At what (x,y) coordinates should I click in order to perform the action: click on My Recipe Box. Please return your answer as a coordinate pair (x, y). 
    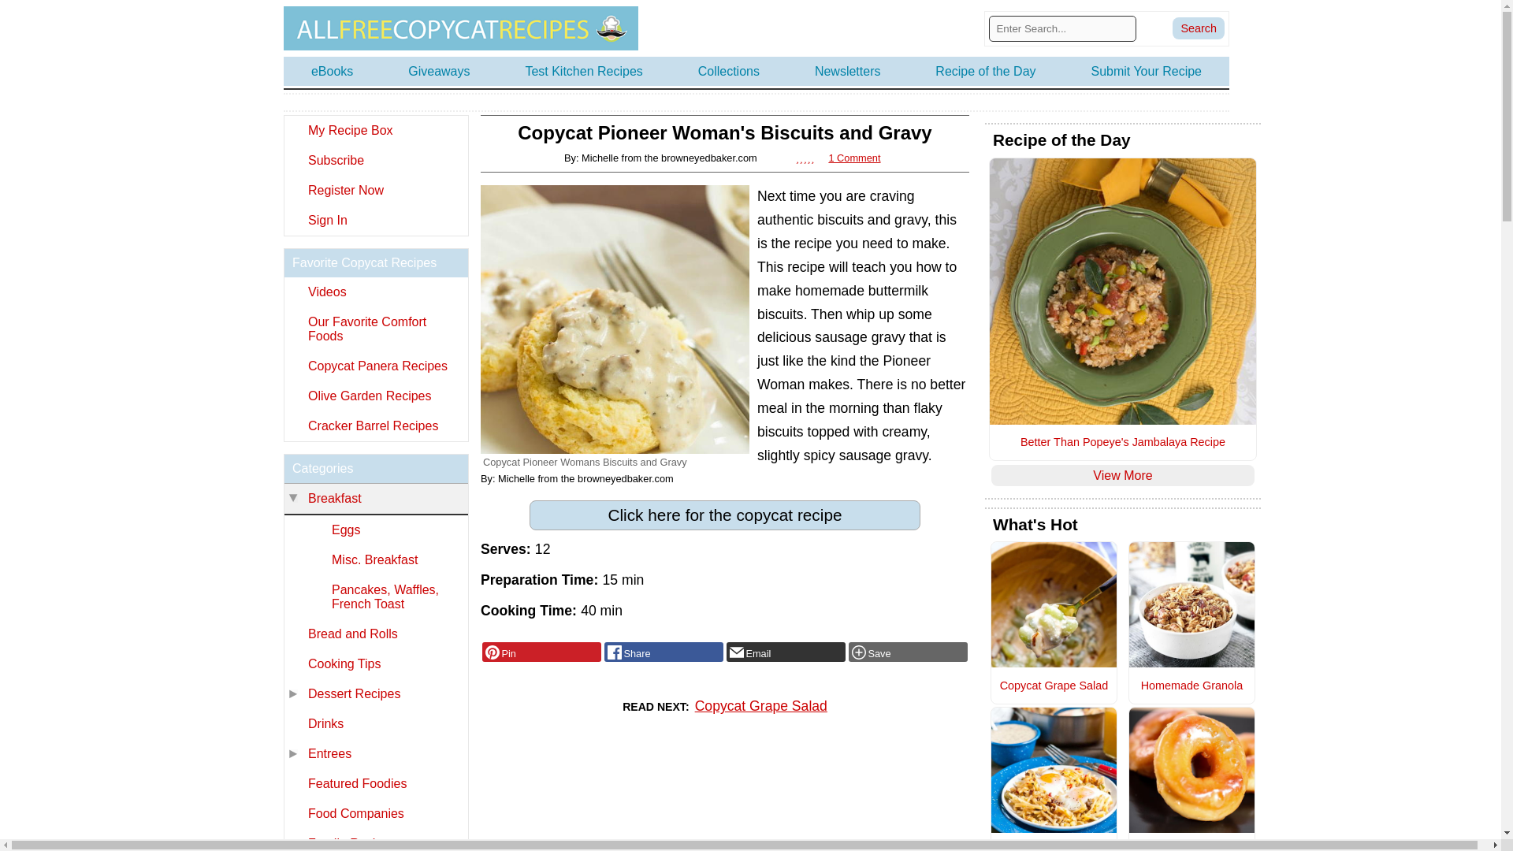
    Looking at the image, I should click on (375, 130).